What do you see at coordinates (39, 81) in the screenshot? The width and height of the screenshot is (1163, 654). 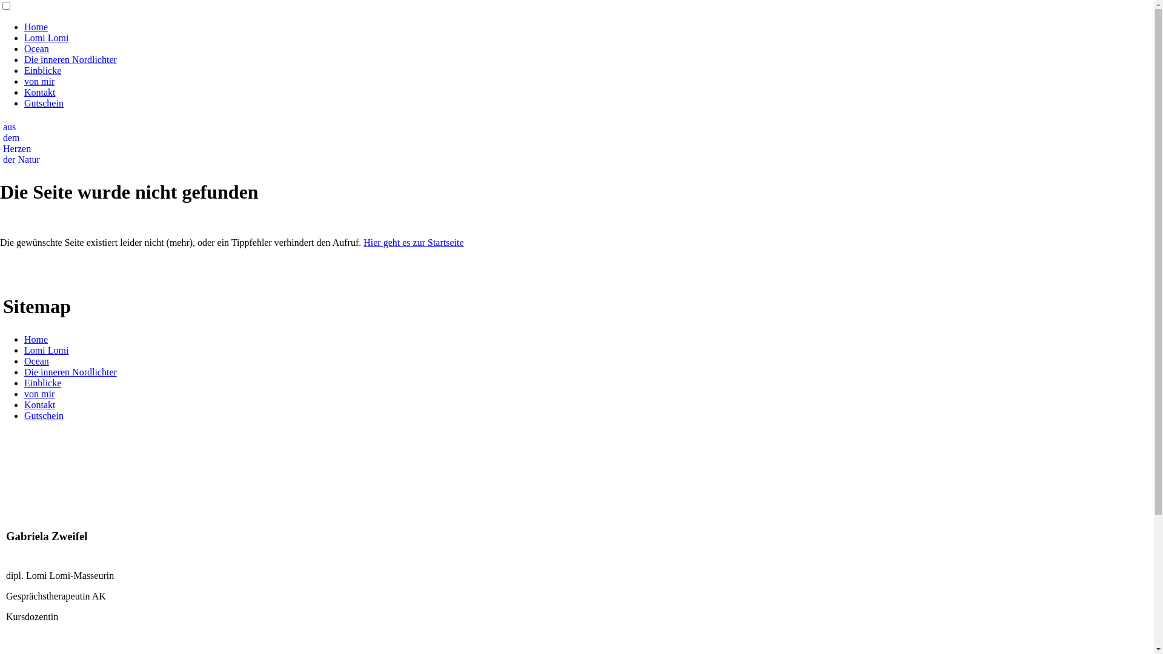 I see `von mir` at bounding box center [39, 81].